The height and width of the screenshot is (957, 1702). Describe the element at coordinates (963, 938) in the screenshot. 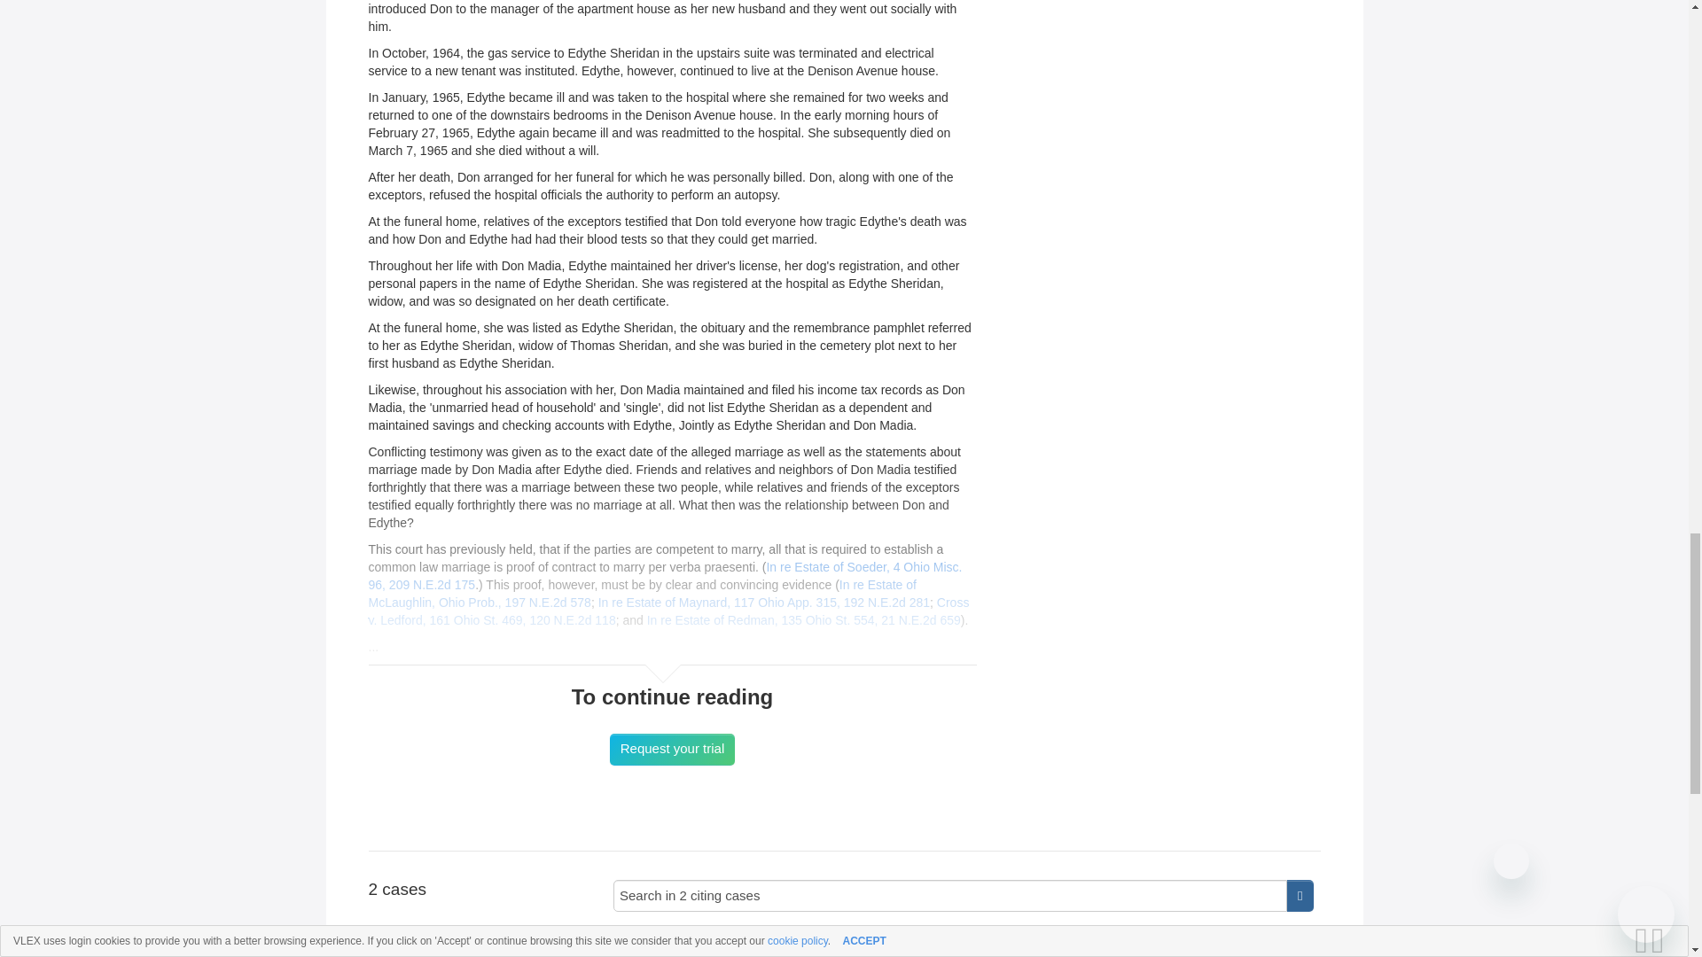

I see `Bridgman v. Stout` at that location.